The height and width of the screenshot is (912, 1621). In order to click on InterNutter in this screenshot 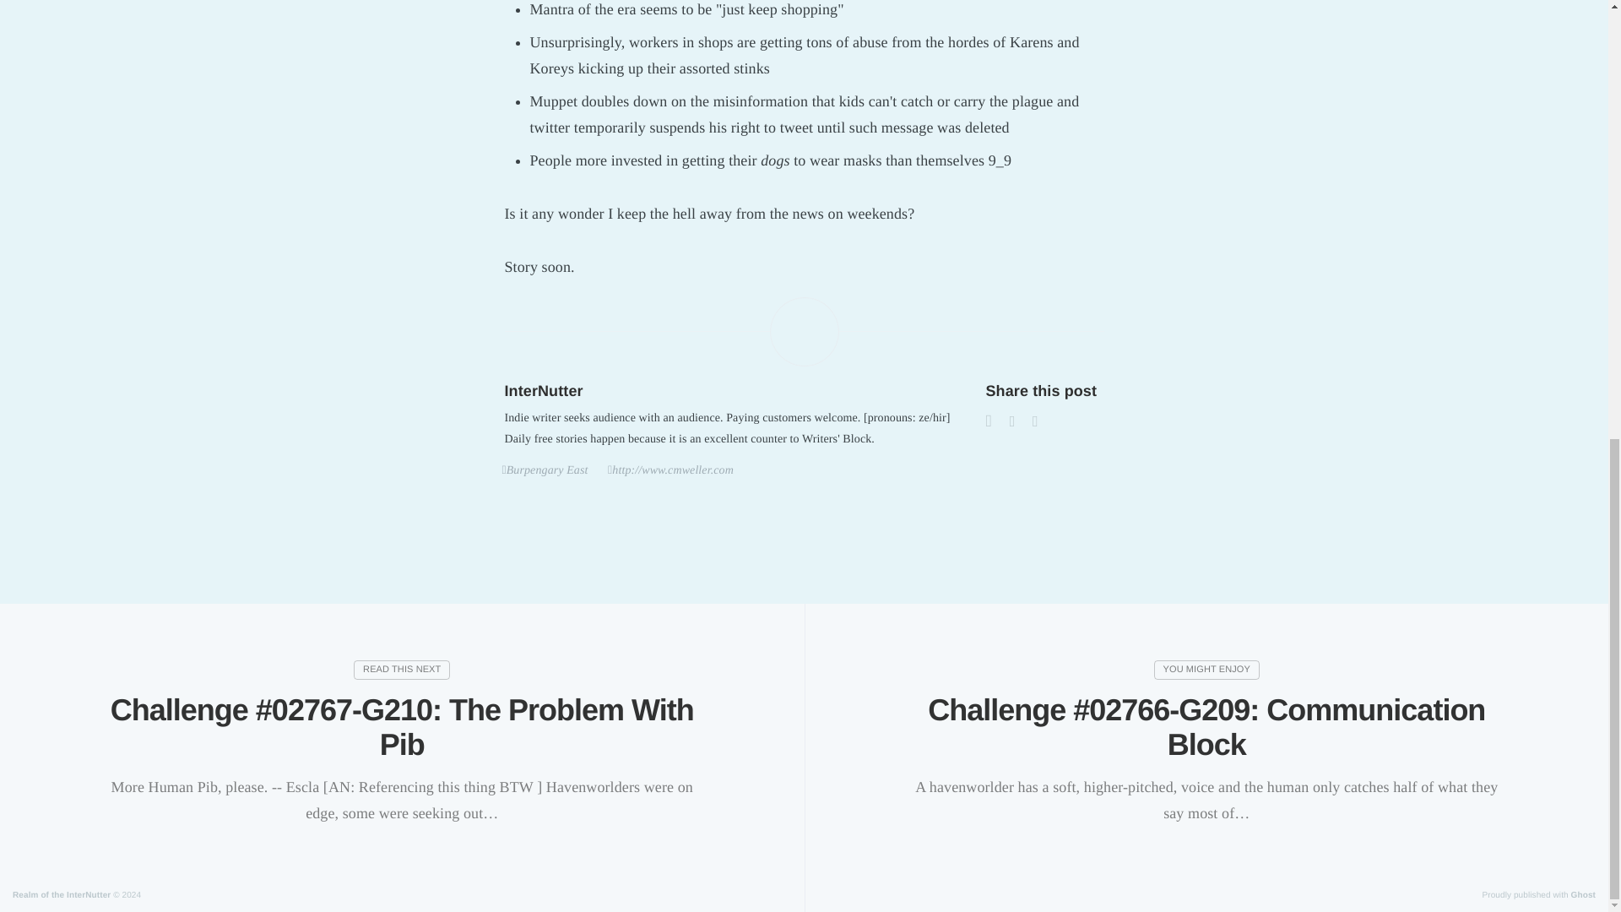, I will do `click(544, 390)`.